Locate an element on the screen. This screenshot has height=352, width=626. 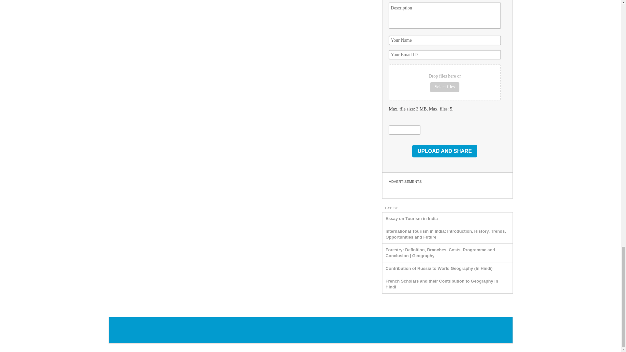
LATEST is located at coordinates (391, 207).